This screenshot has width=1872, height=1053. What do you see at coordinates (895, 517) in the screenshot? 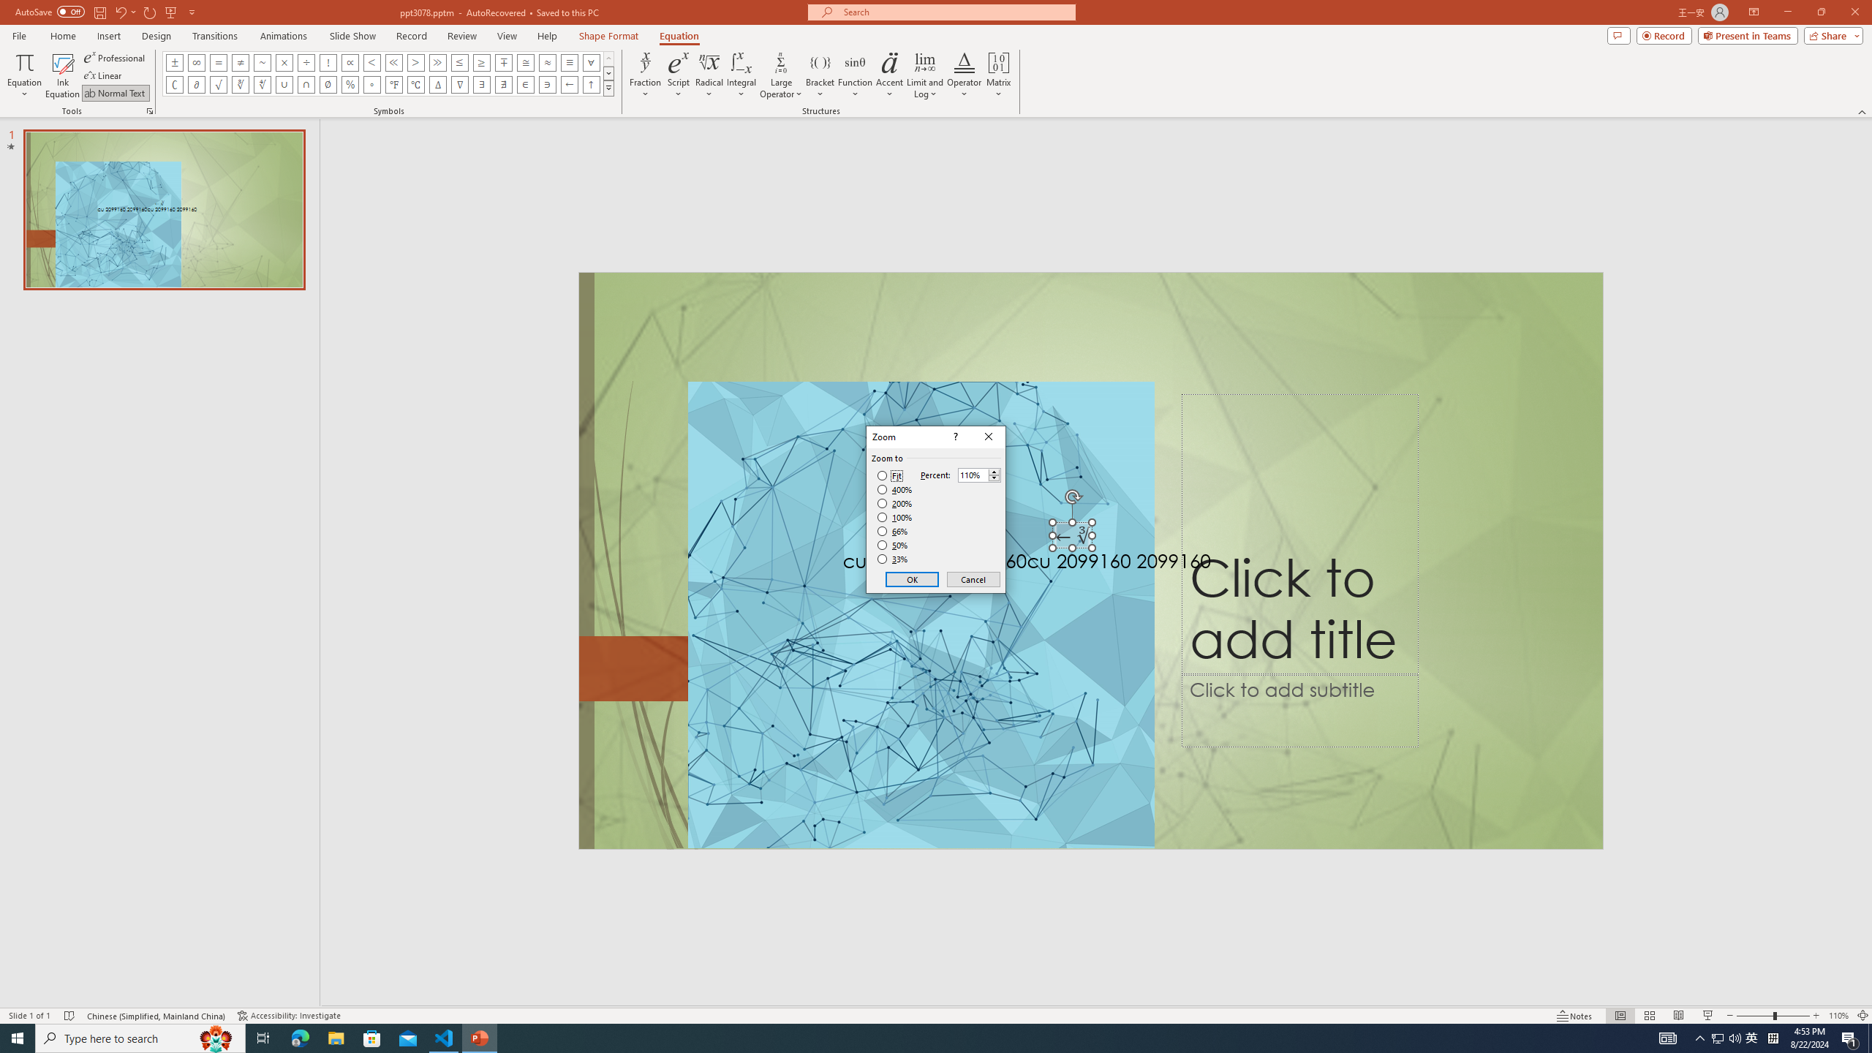
I see `100%` at bounding box center [895, 517].